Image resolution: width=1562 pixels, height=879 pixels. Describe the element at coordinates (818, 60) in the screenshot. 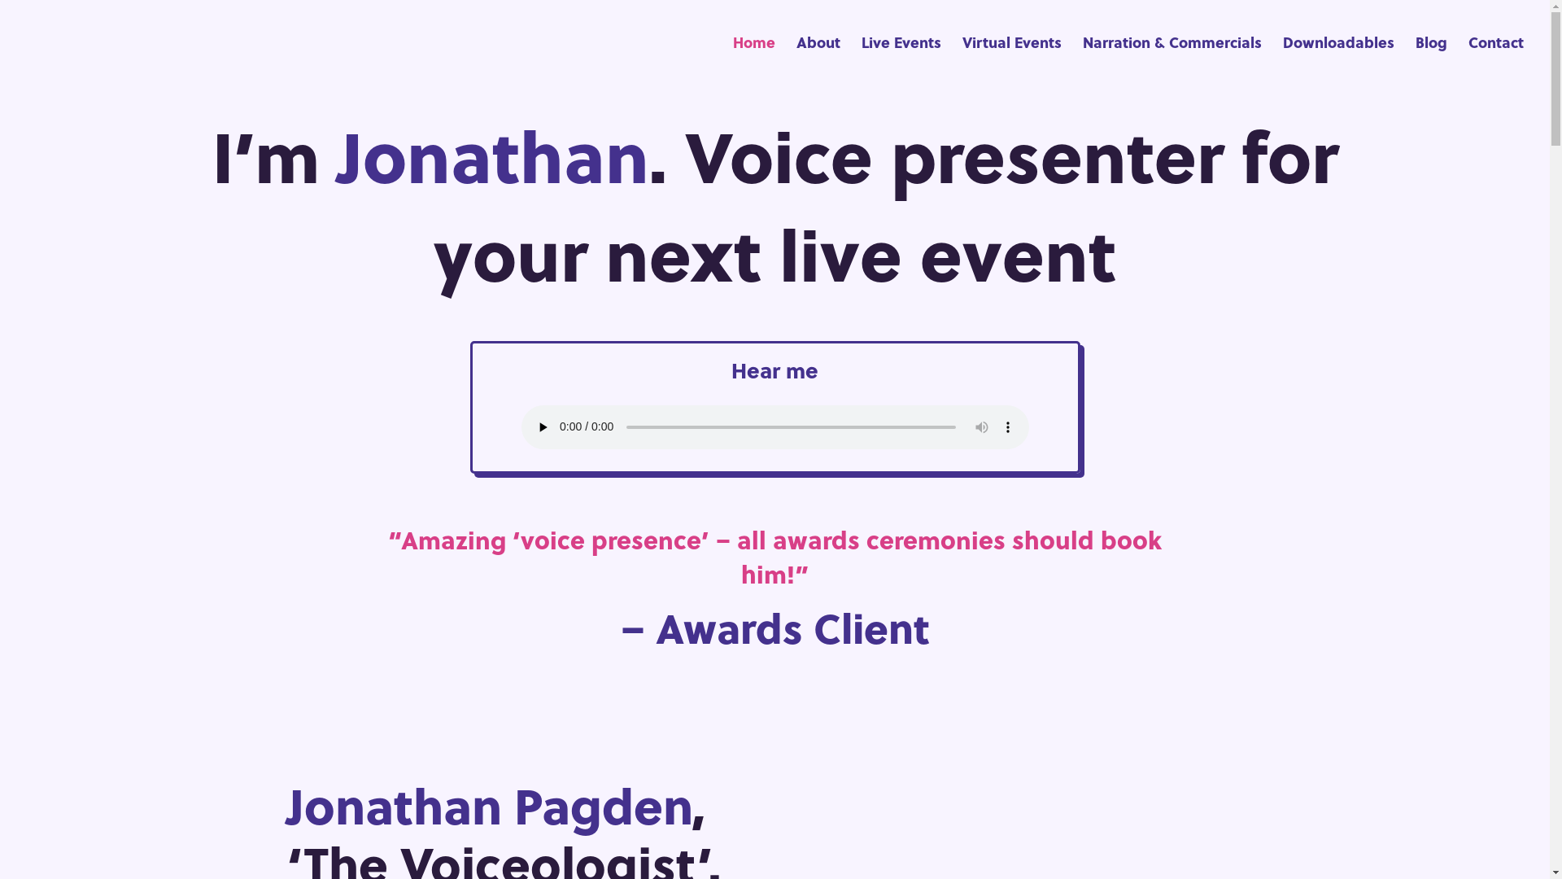

I see `About` at that location.